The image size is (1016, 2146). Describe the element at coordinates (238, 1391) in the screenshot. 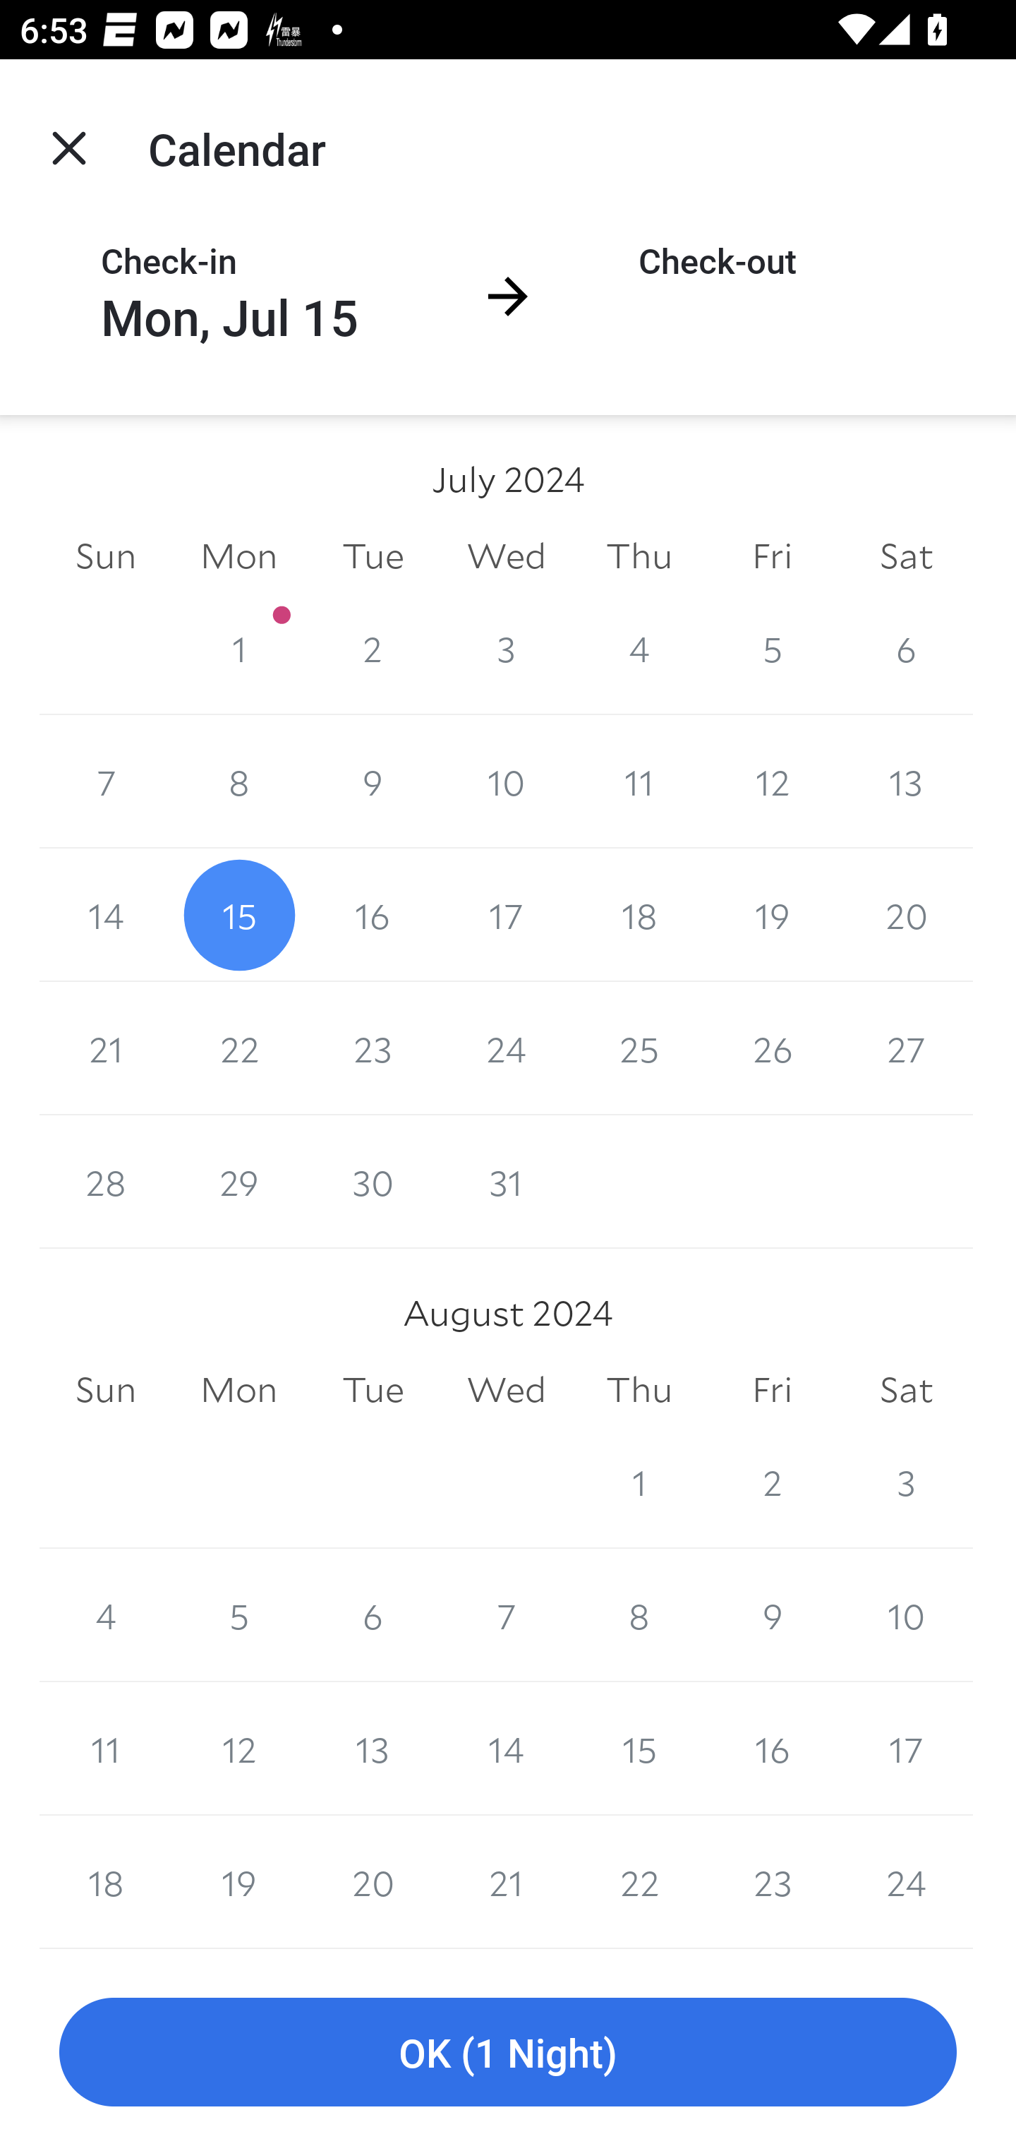

I see `Mon` at that location.